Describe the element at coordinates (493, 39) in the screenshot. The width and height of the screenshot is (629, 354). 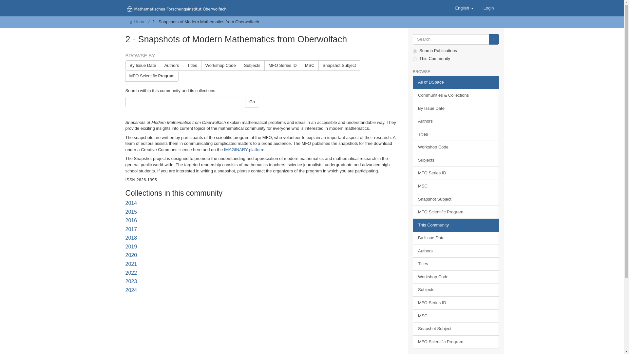
I see `Go` at that location.